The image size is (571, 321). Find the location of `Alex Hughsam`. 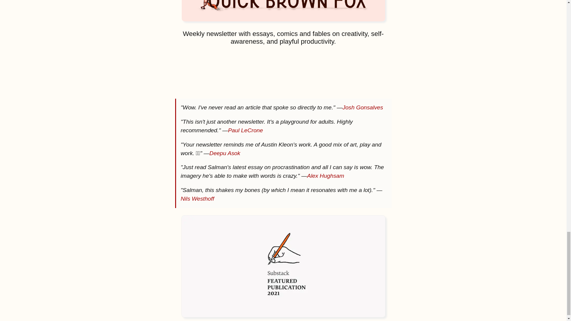

Alex Hughsam is located at coordinates (325, 176).